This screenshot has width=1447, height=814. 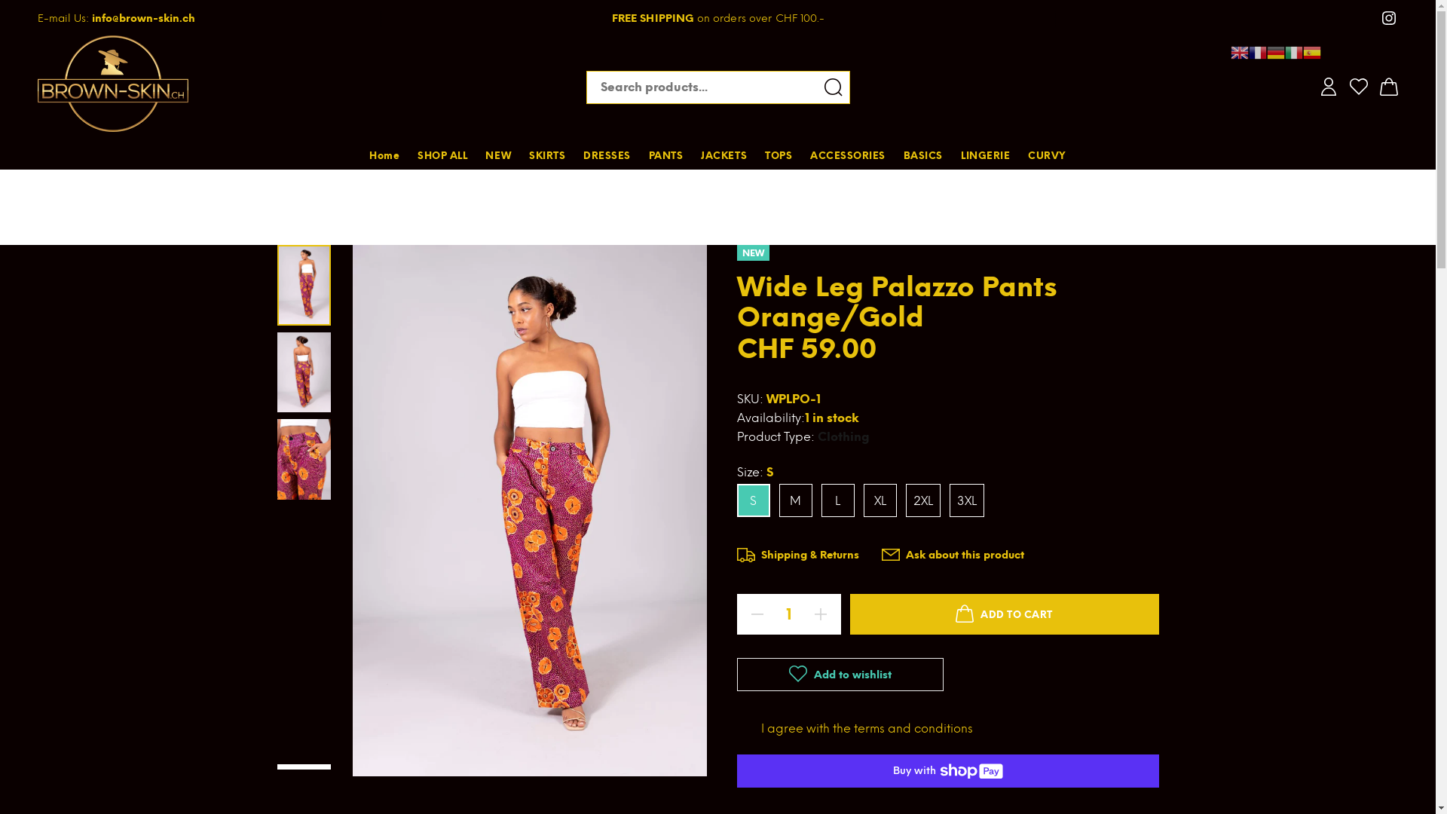 I want to click on DRESSES, so click(x=607, y=155).